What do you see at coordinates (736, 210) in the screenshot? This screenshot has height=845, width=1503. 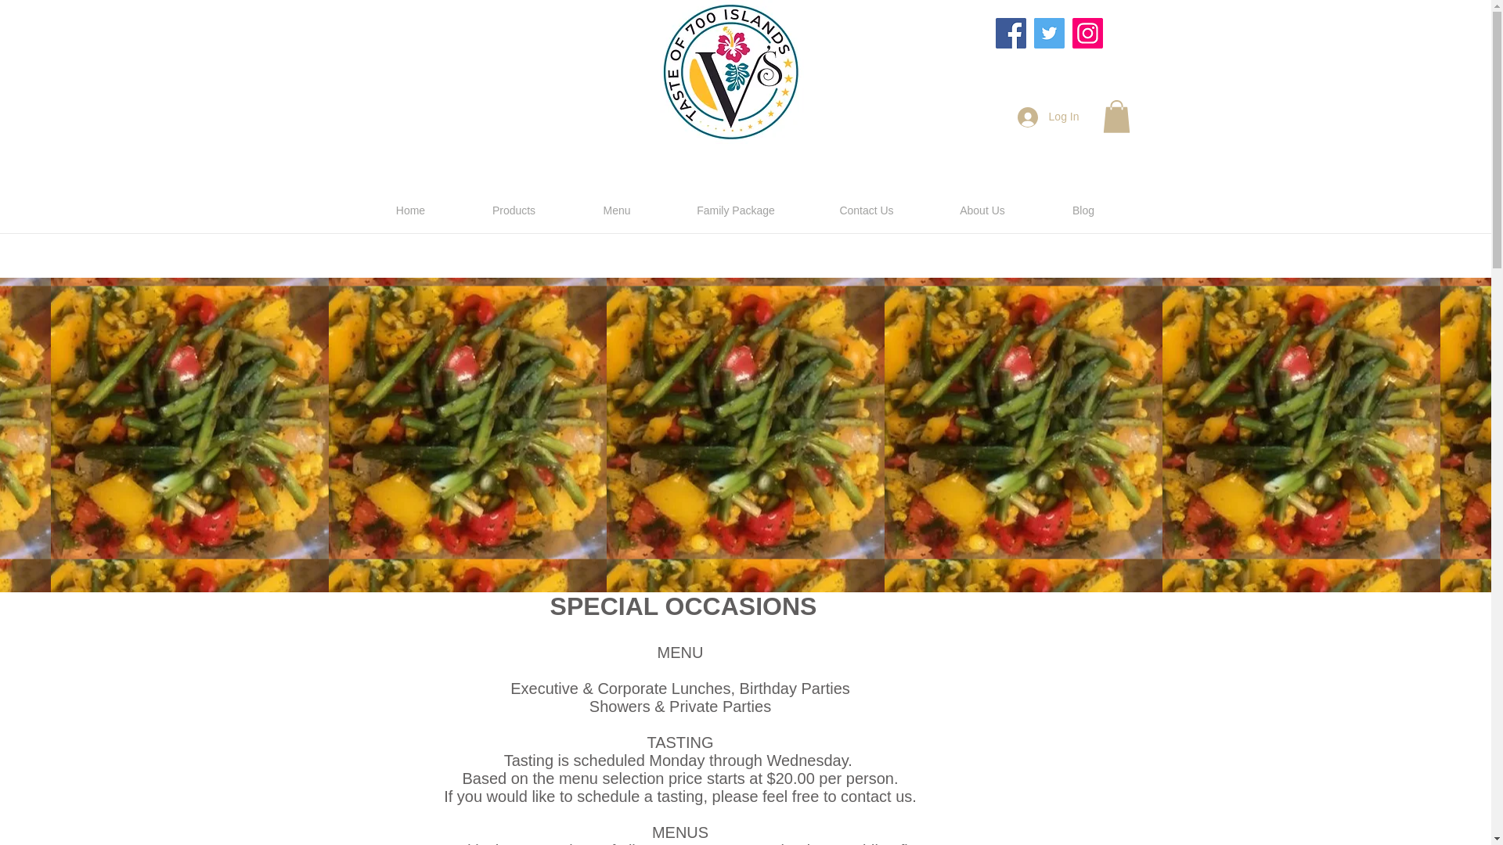 I see `Family Package` at bounding box center [736, 210].